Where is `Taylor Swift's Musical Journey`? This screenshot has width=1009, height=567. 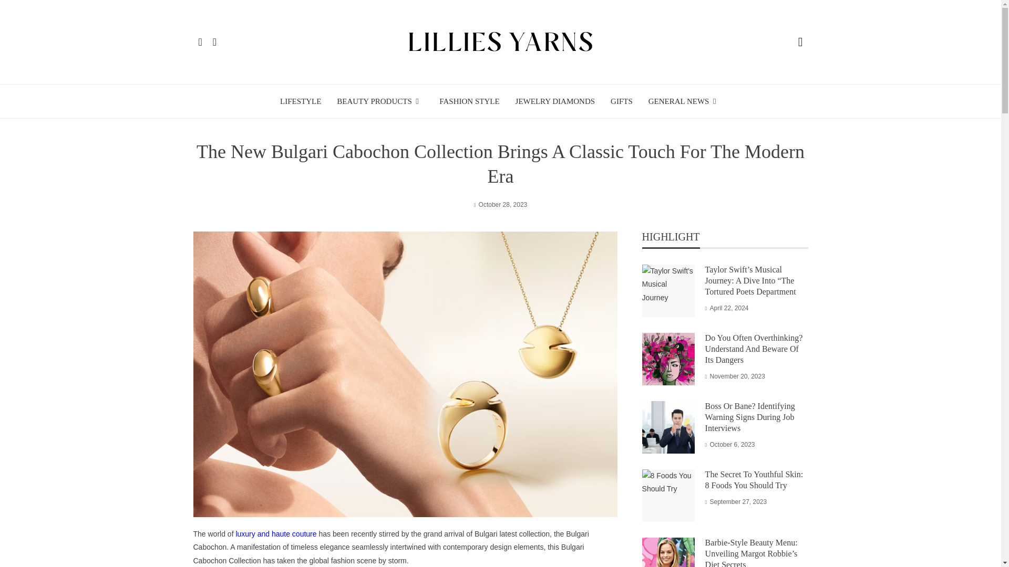 Taylor Swift's Musical Journey is located at coordinates (668, 291).